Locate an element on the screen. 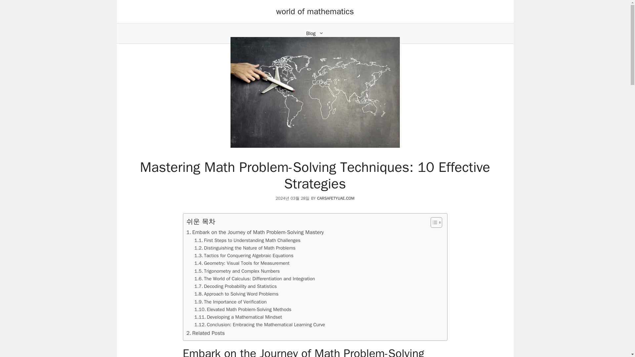 This screenshot has height=357, width=635. Trigonometry and Complex Numbers is located at coordinates (237, 271).